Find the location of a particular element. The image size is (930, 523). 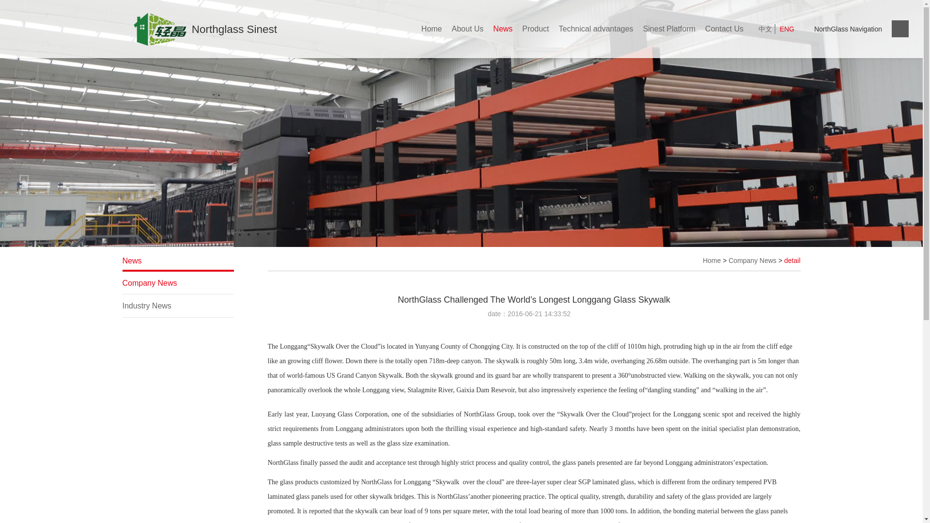

Technical advantages is located at coordinates (596, 29).